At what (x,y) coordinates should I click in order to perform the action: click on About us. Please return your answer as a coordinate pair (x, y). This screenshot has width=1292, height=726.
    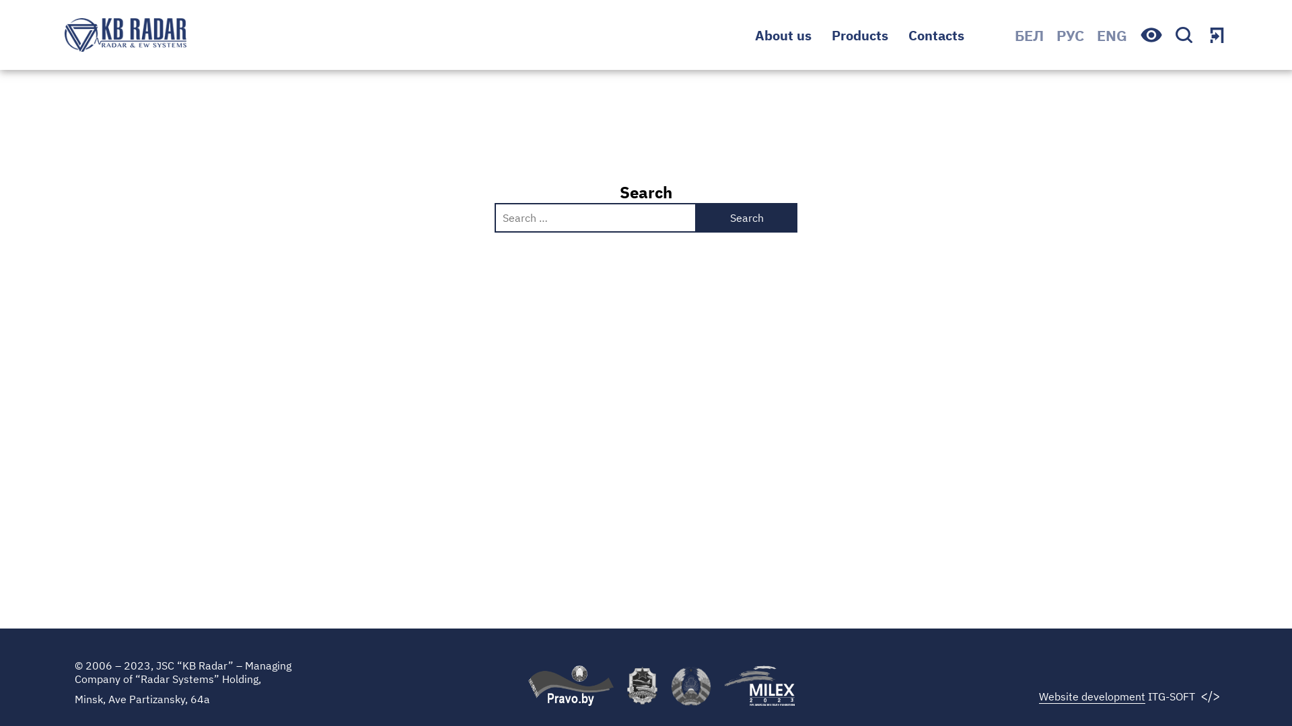
    Looking at the image, I should click on (783, 35).